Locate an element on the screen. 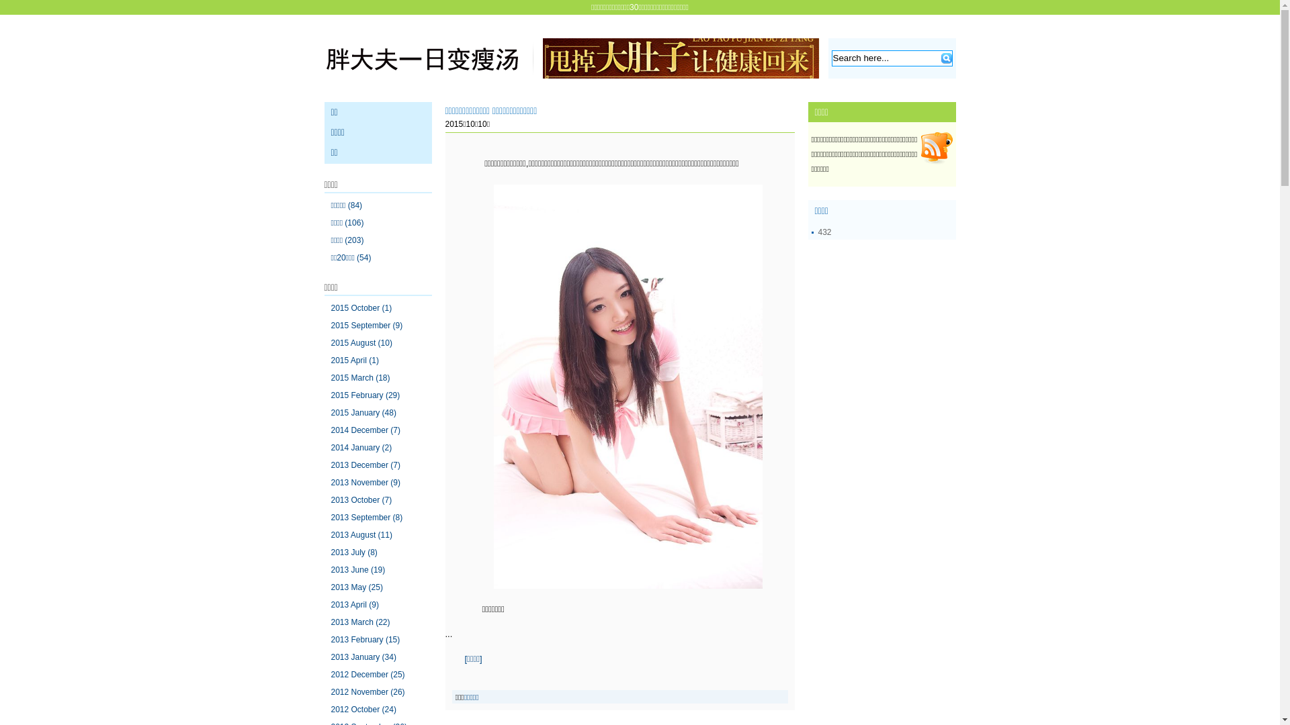 This screenshot has height=725, width=1290. 2015 September (9) is located at coordinates (366, 326).